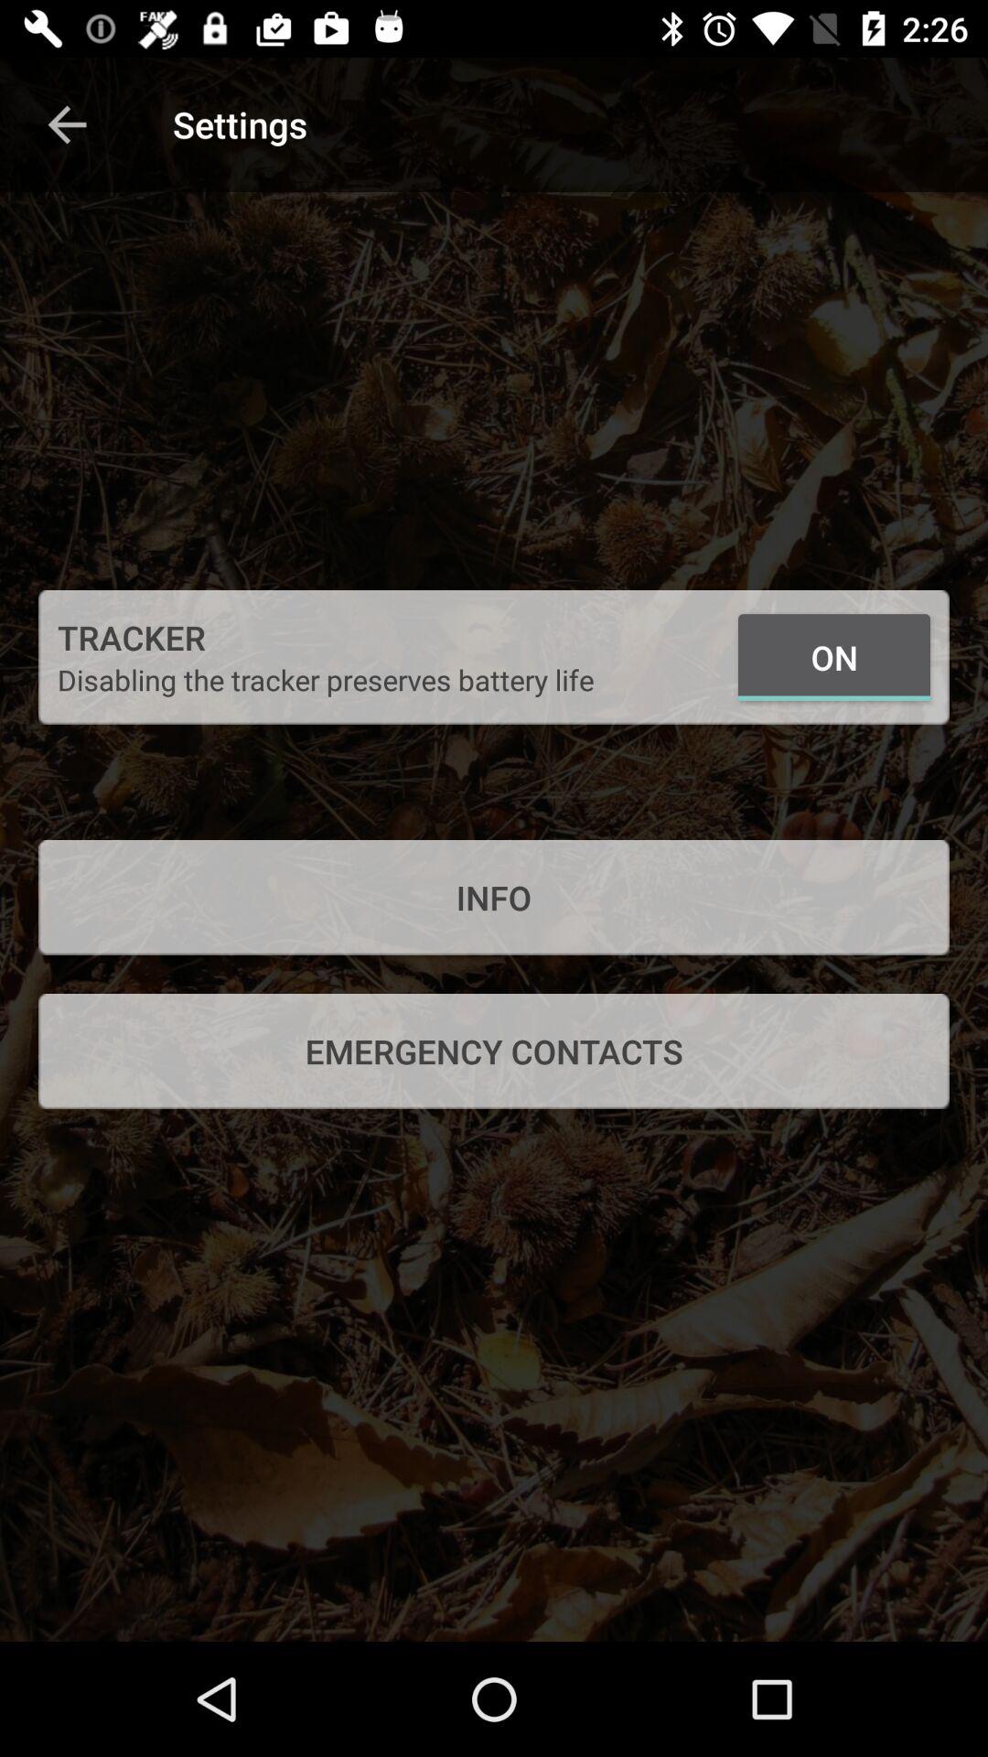  I want to click on select emergency contacts item, so click(494, 1051).